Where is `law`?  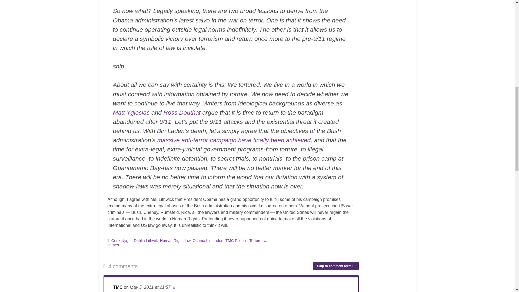 law is located at coordinates (188, 241).